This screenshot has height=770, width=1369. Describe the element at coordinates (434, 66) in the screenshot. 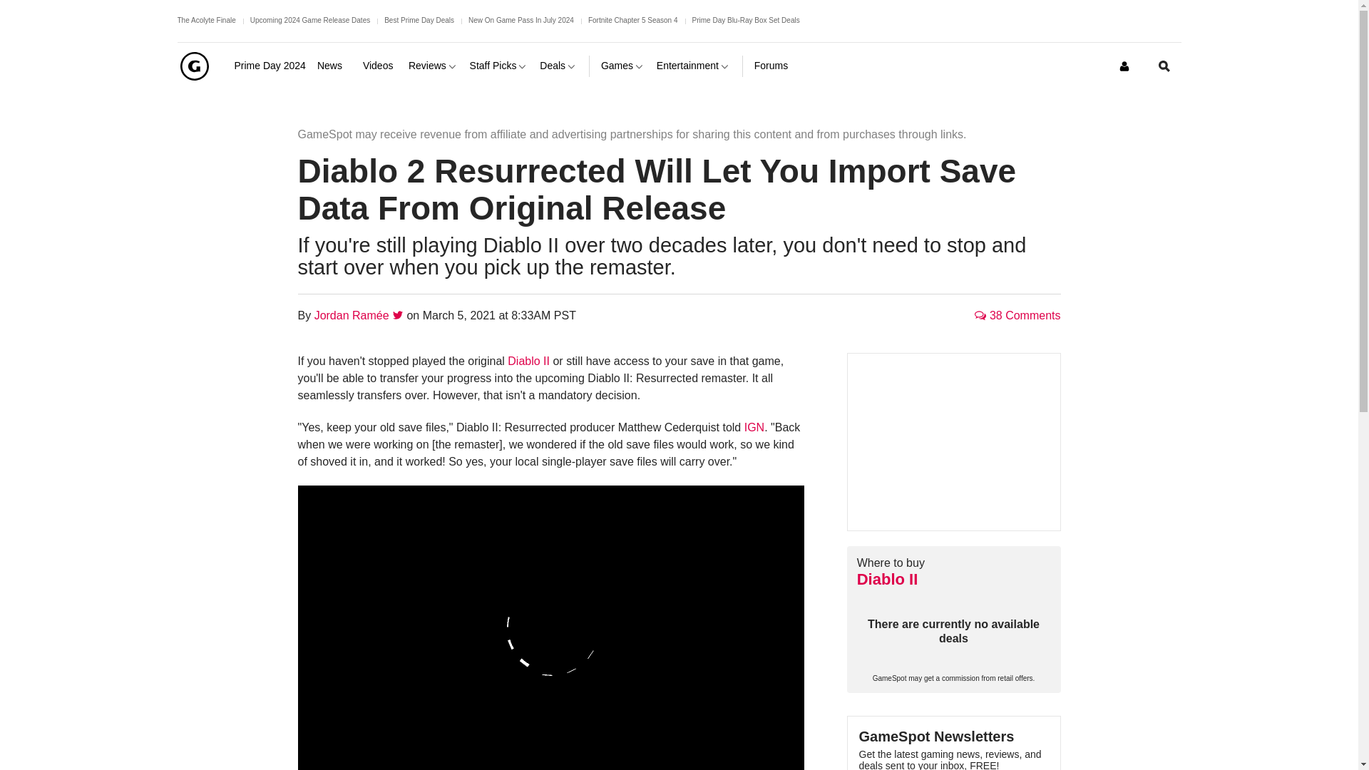

I see `Reviews` at that location.